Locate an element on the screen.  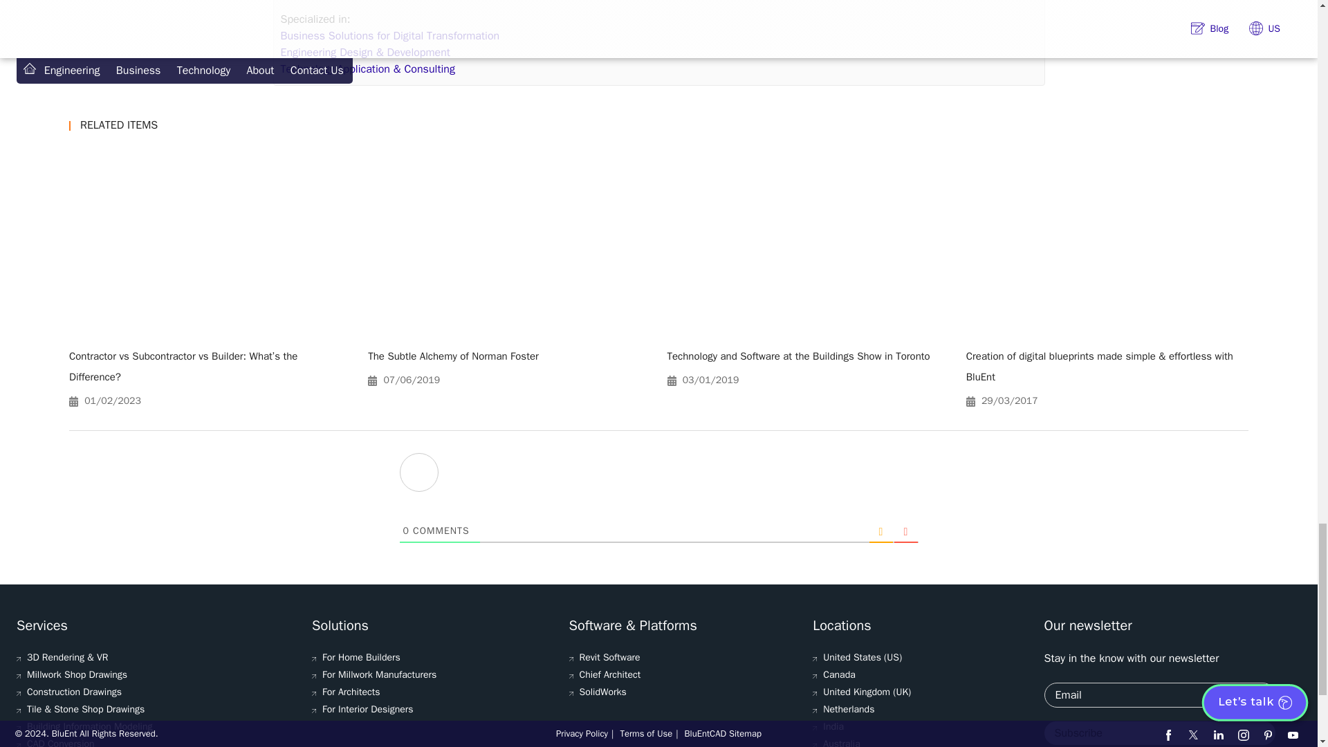
Tile Shop Drawings is located at coordinates (86, 709).